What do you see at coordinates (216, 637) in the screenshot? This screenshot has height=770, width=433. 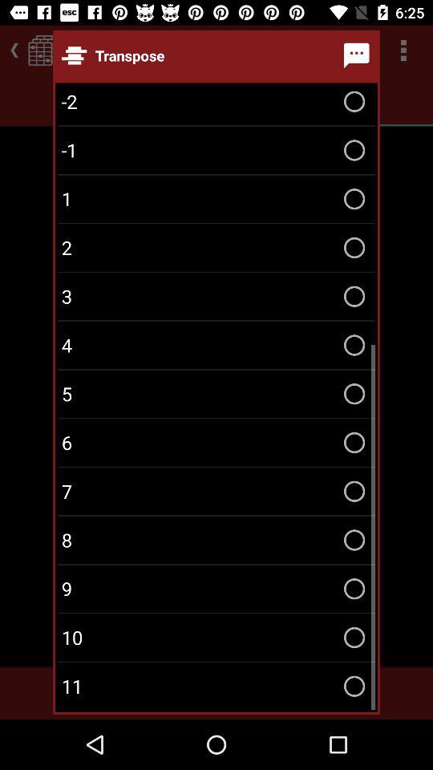 I see `open the icon above the 11 item` at bounding box center [216, 637].